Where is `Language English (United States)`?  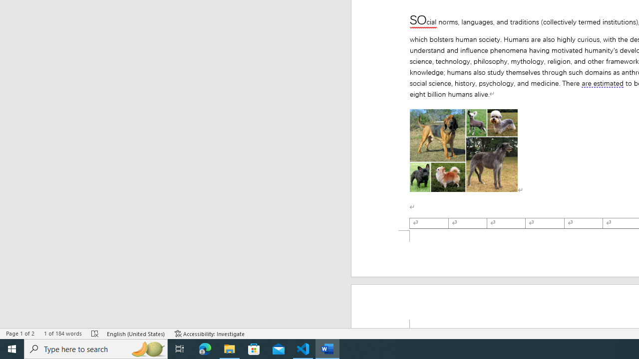
Language English (United States) is located at coordinates (136, 333).